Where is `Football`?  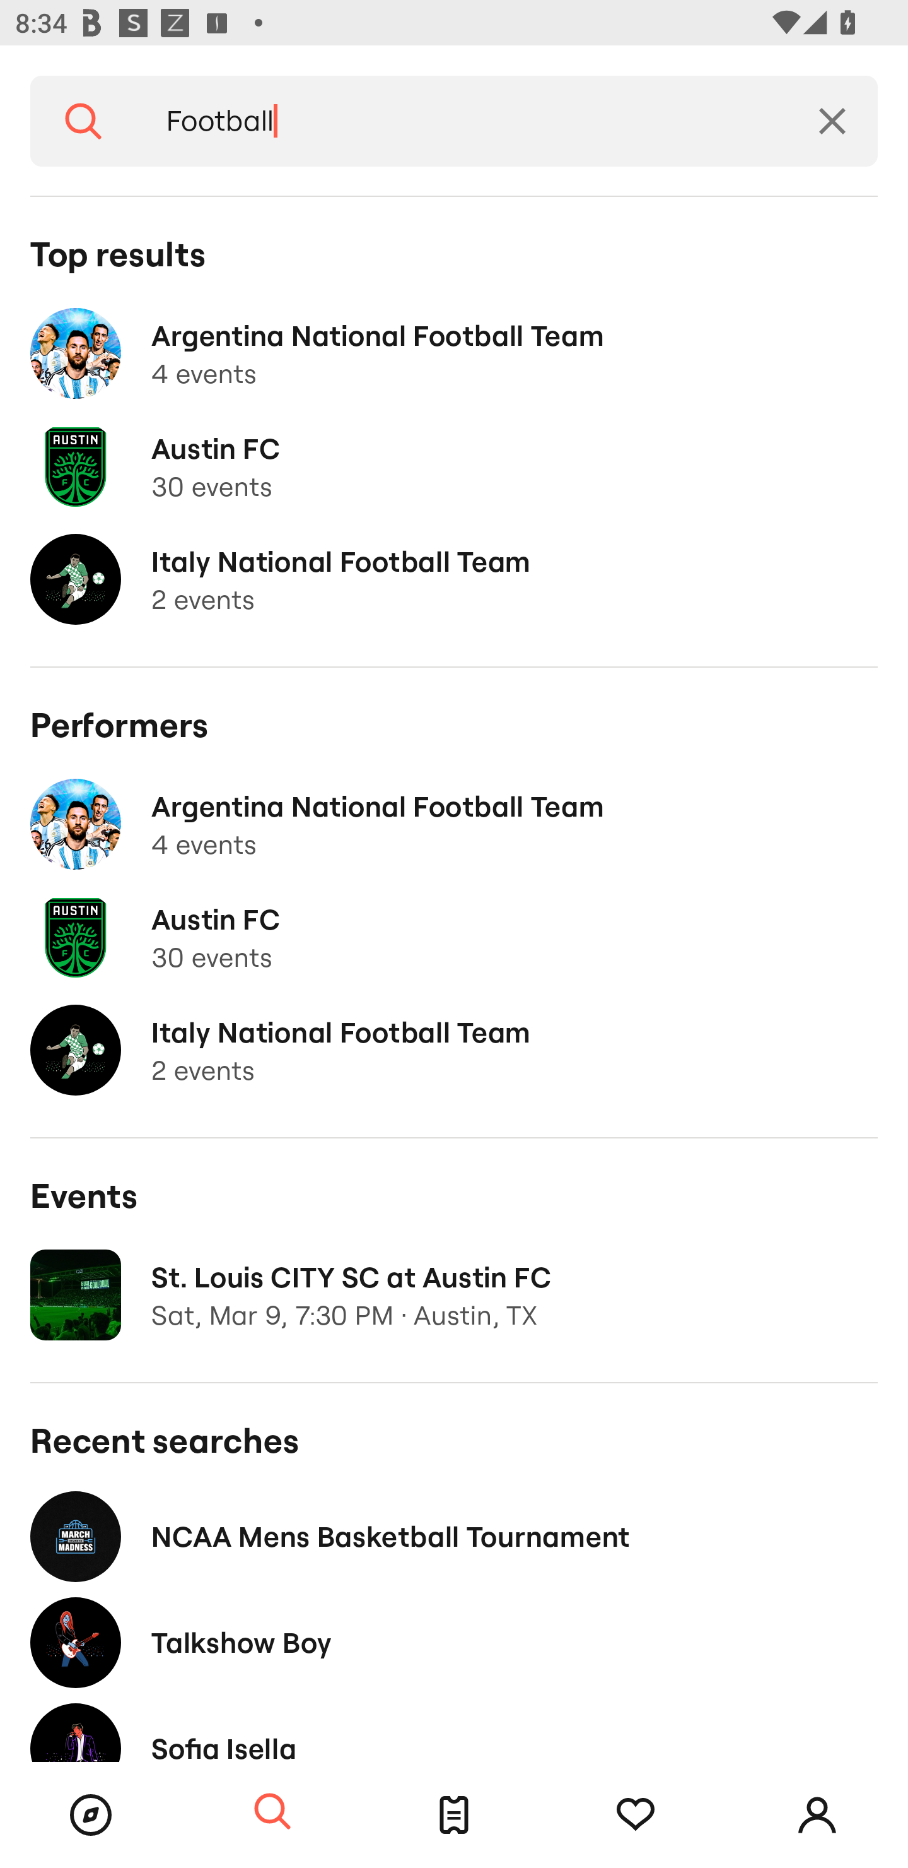
Football is located at coordinates (462, 121).